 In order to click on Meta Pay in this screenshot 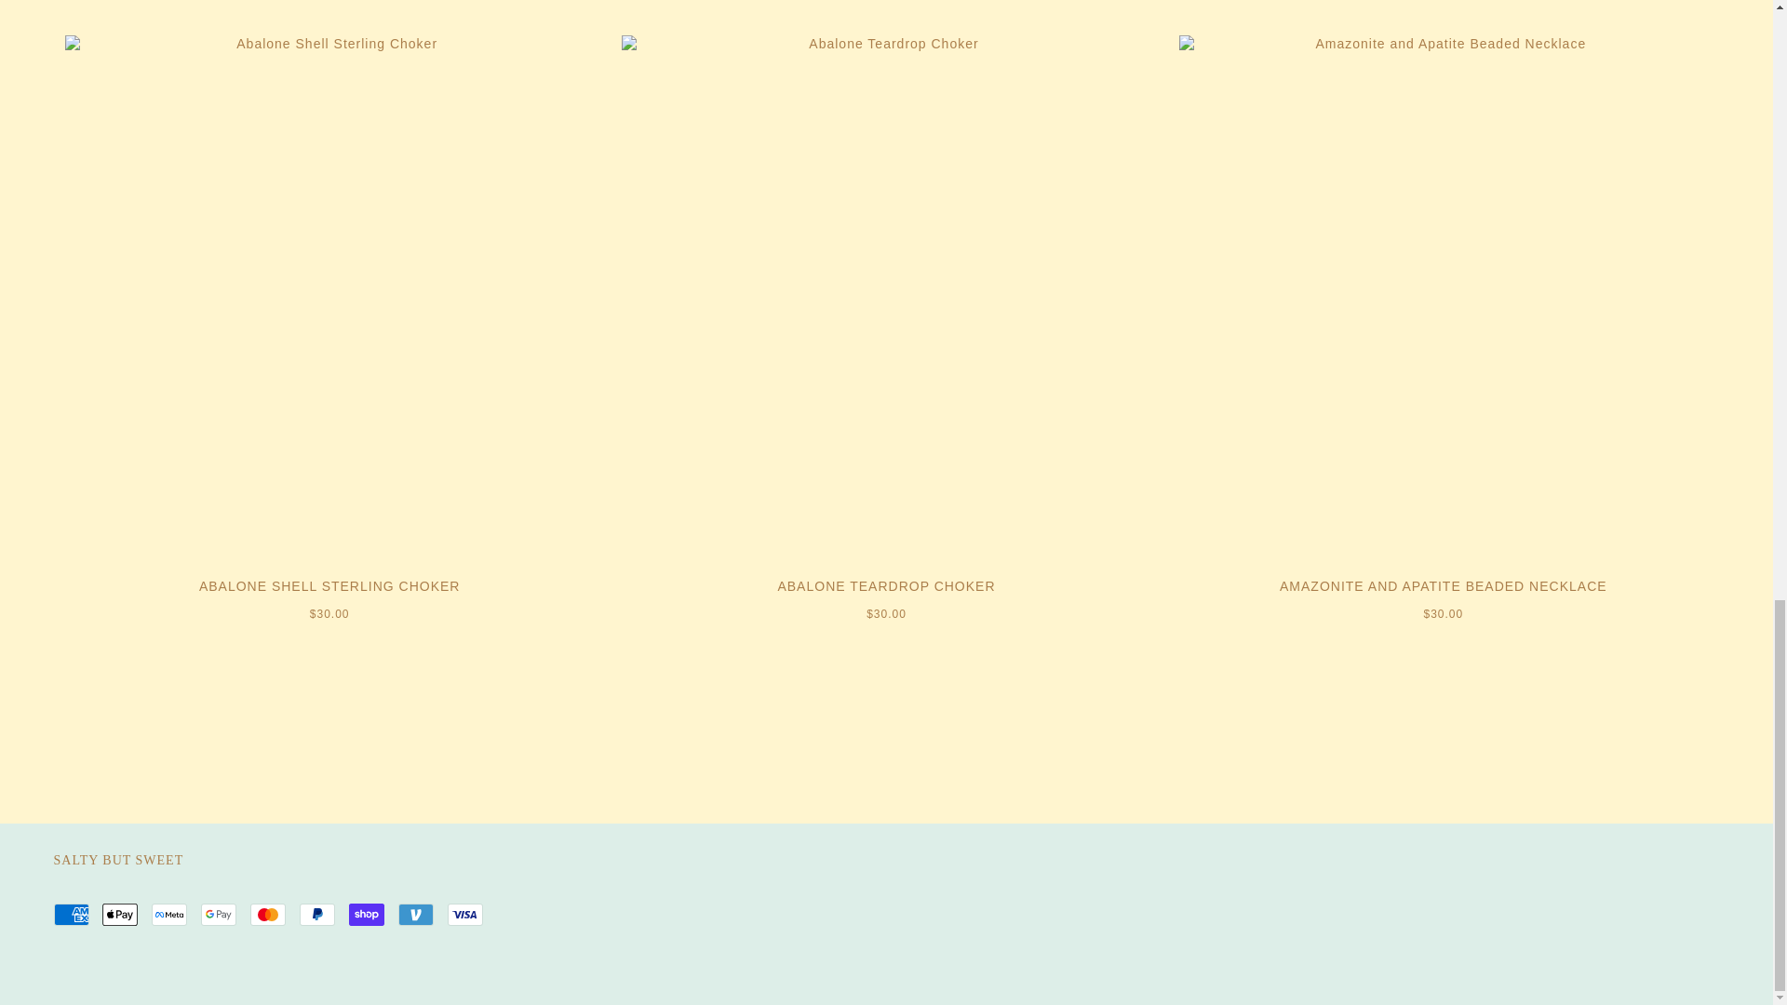, I will do `click(169, 914)`.